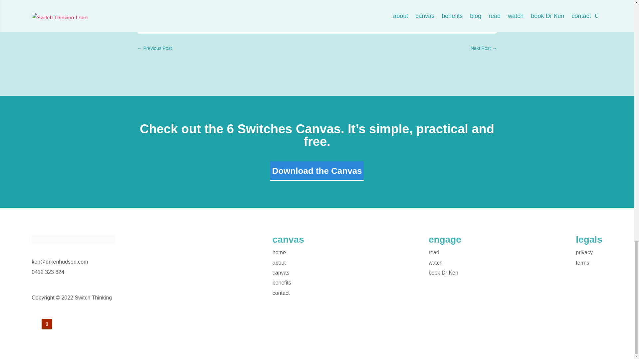 The image size is (639, 359). Describe the element at coordinates (434, 252) in the screenshot. I see `read` at that location.